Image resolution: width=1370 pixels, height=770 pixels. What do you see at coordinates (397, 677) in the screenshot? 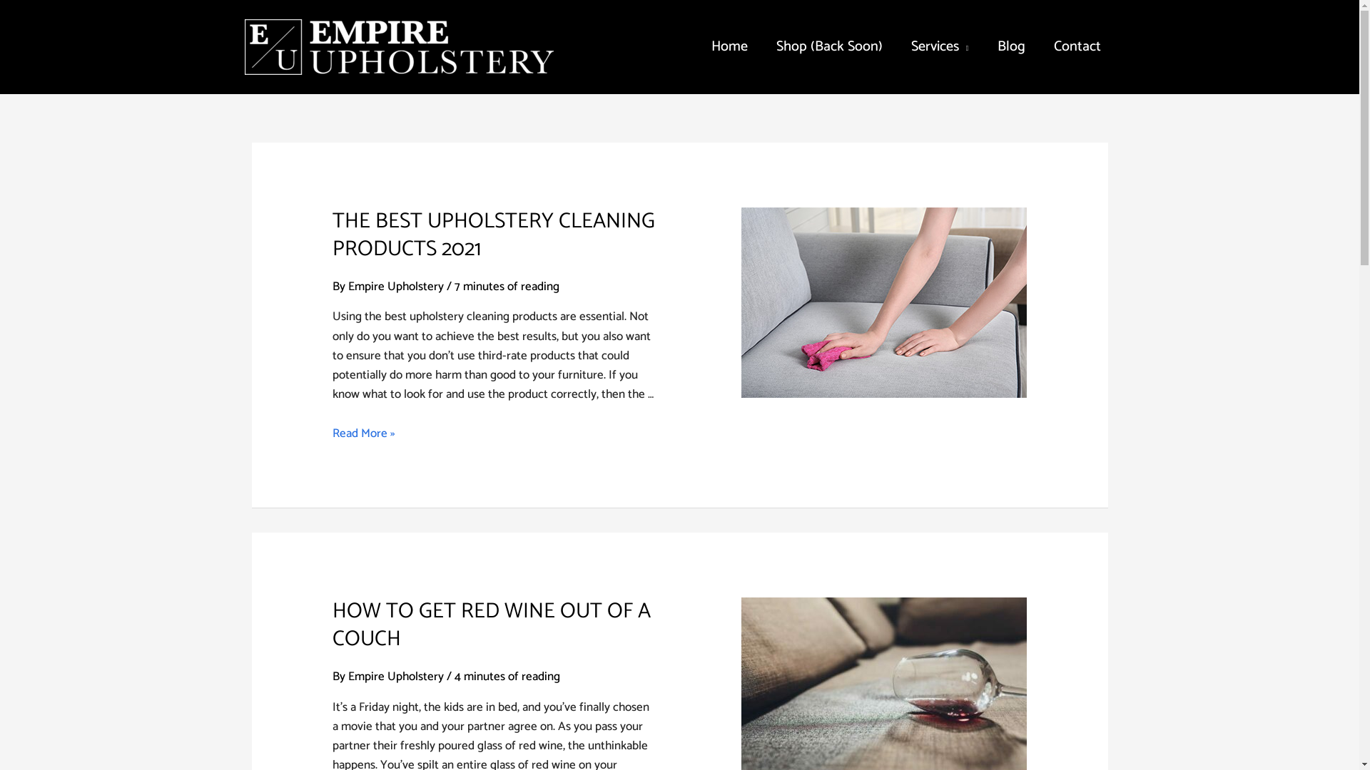
I see `Empire Upholstery` at bounding box center [397, 677].